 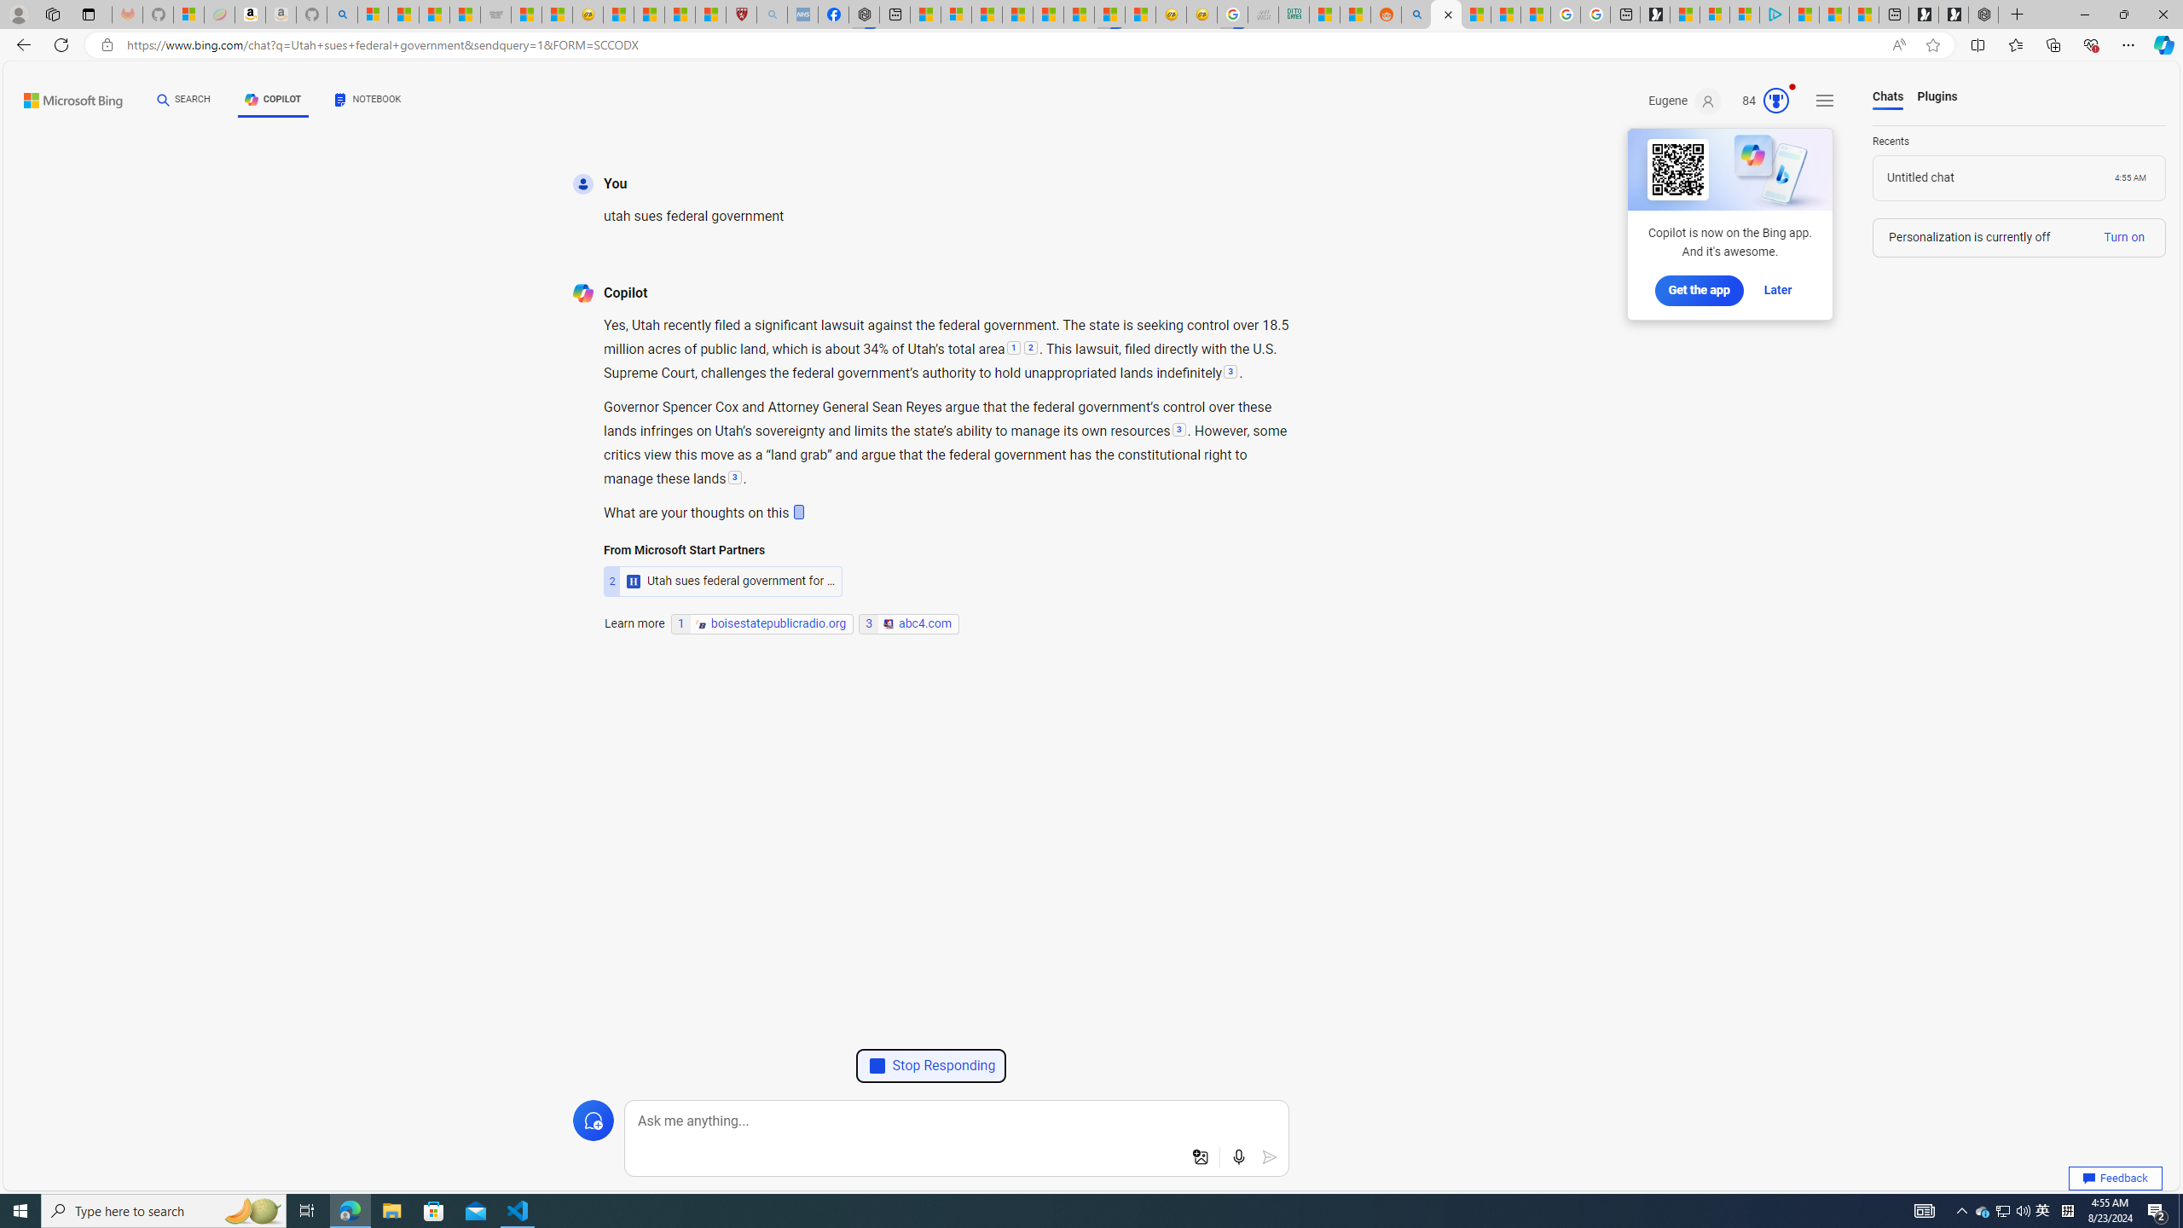 What do you see at coordinates (368, 102) in the screenshot?
I see `NOTEBOOK` at bounding box center [368, 102].